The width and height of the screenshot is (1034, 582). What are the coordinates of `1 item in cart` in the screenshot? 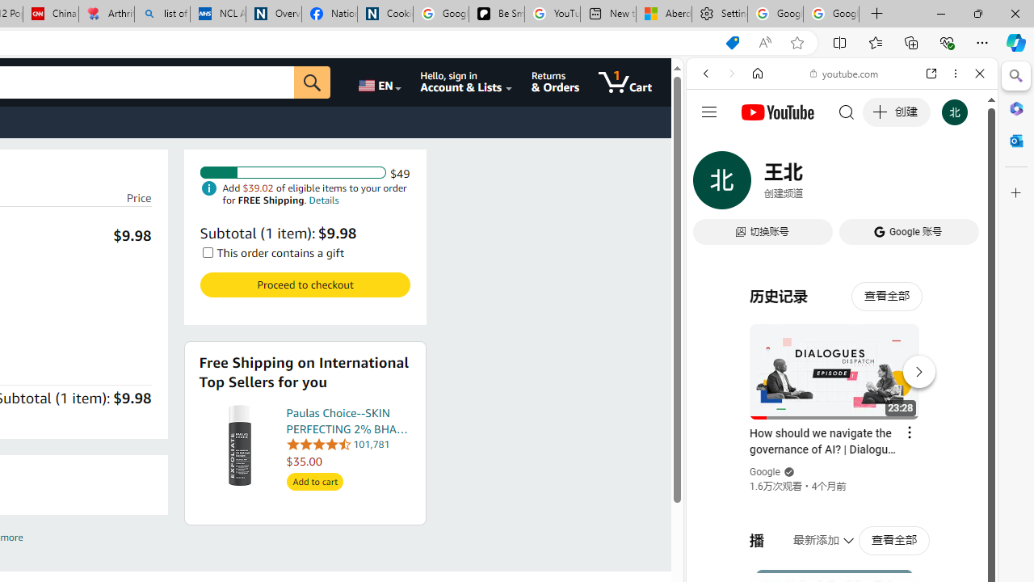 It's located at (625, 82).